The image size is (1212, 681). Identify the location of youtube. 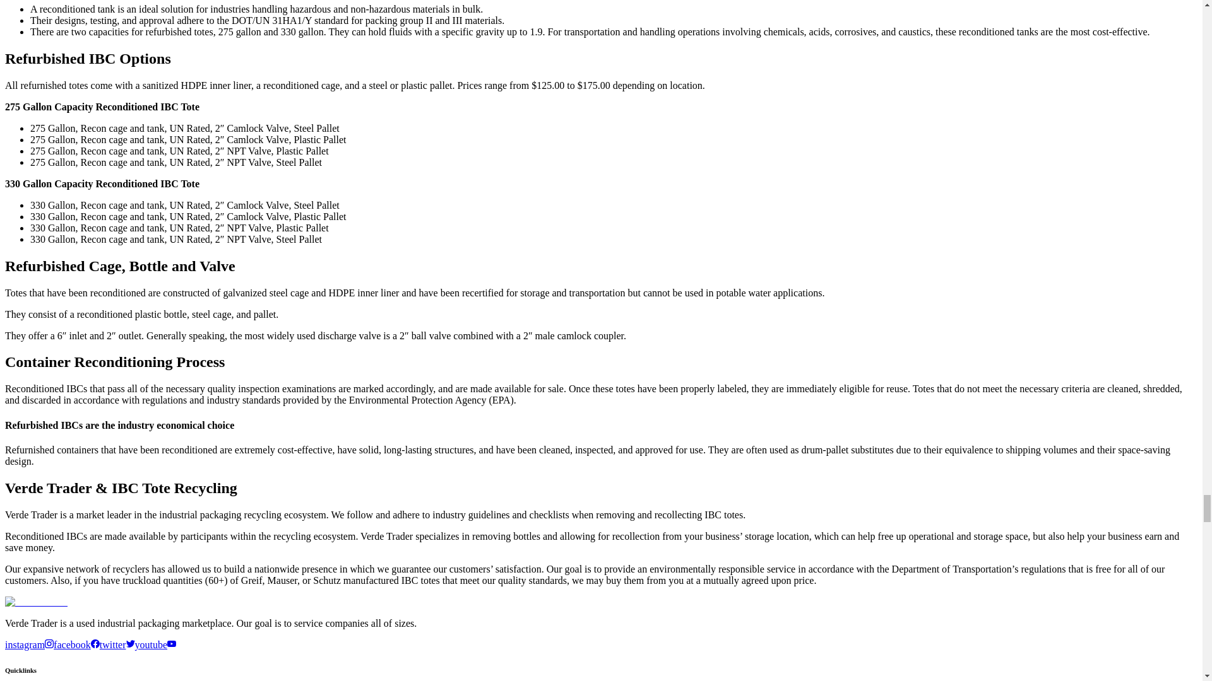
(155, 644).